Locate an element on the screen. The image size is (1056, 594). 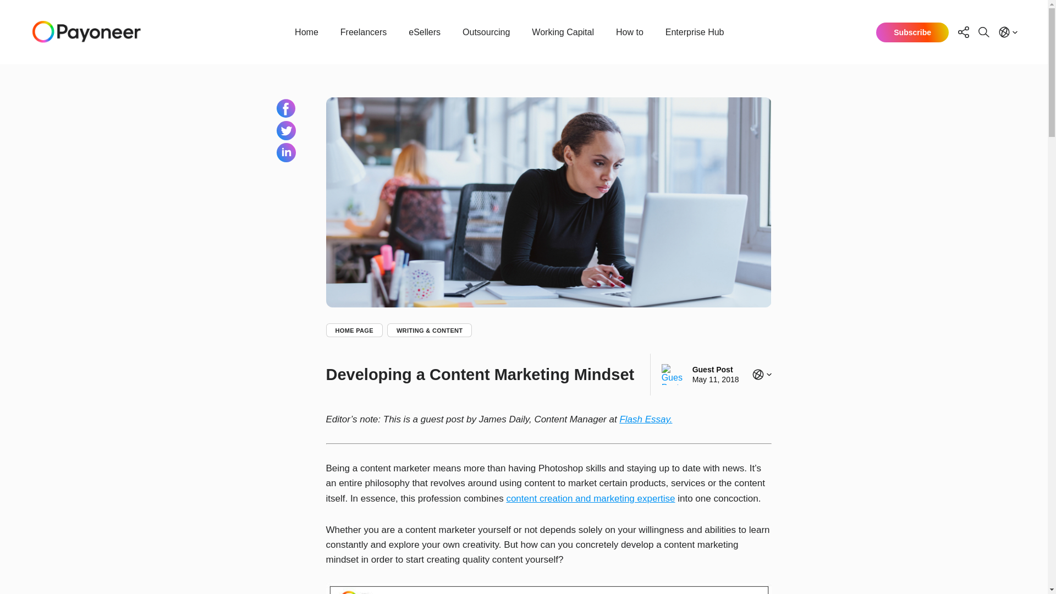
Subscribe is located at coordinates (912, 31).